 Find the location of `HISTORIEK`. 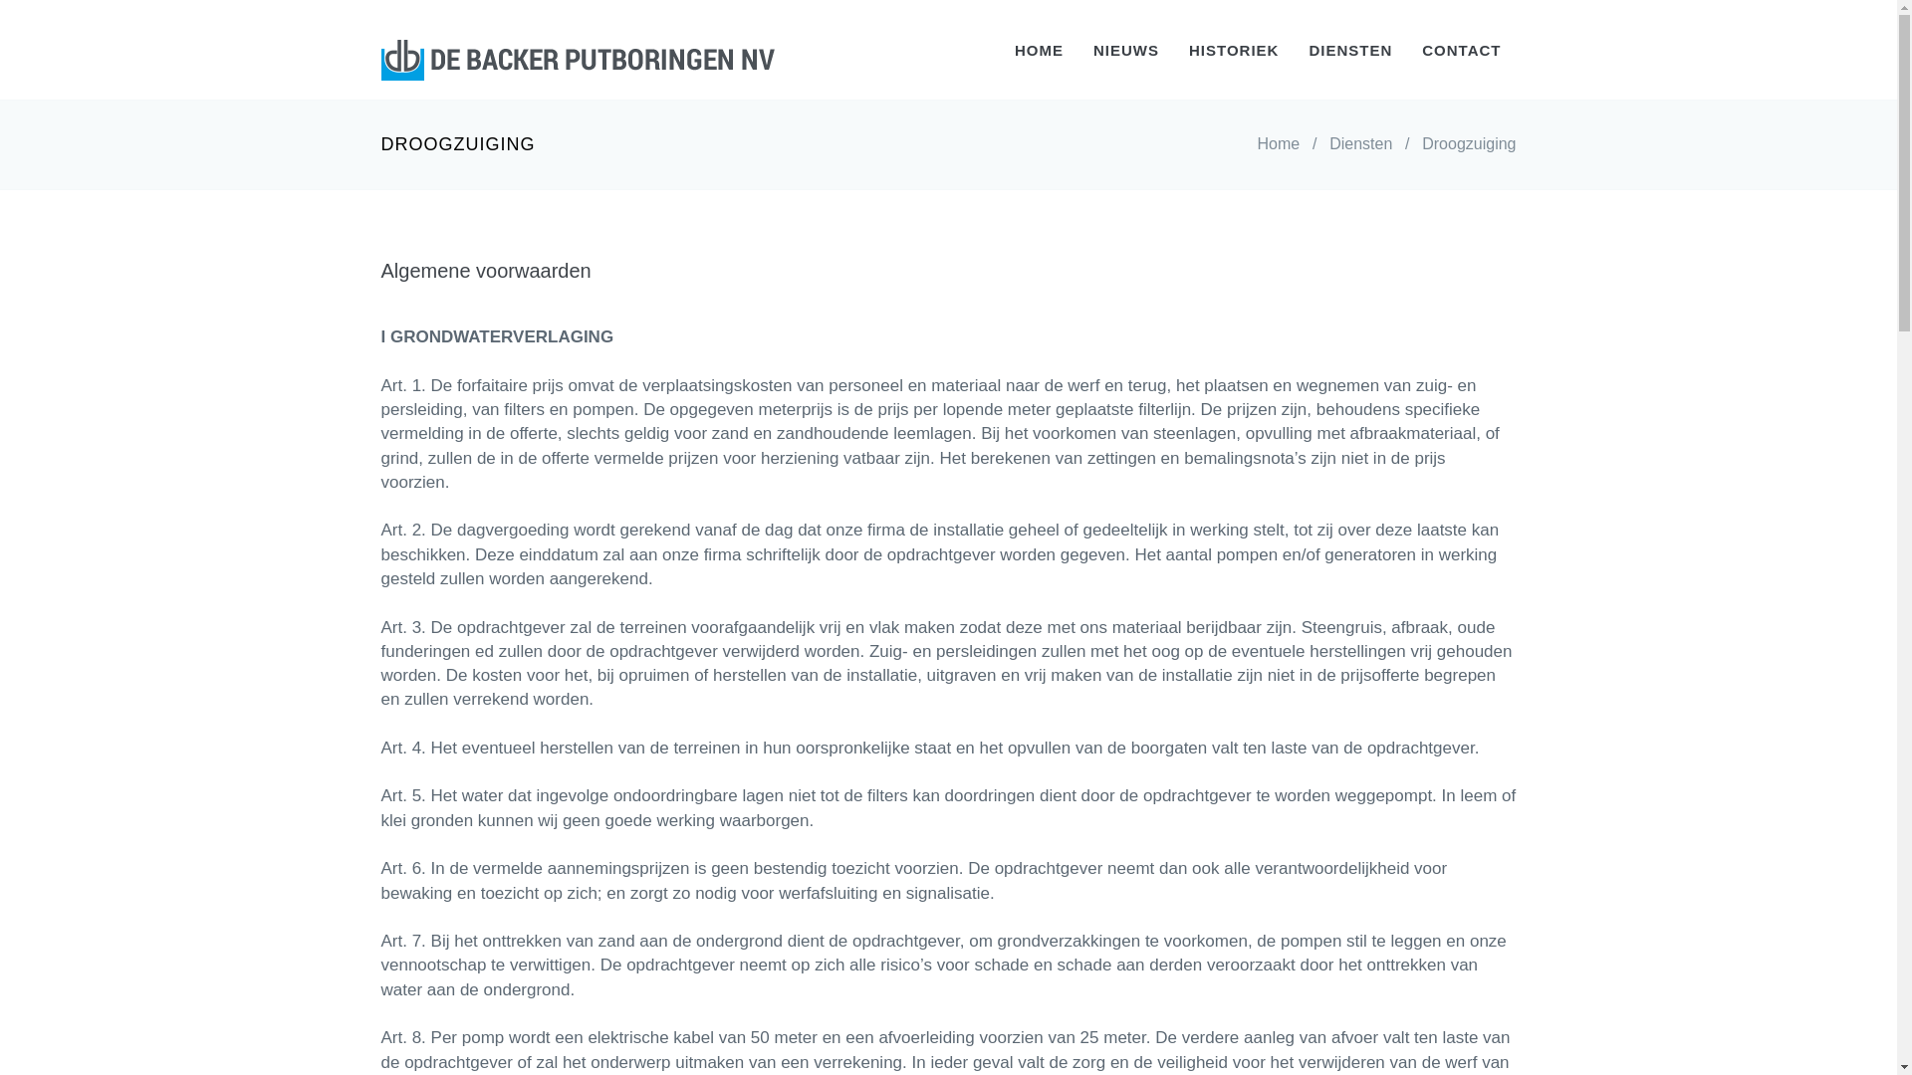

HISTORIEK is located at coordinates (1234, 50).